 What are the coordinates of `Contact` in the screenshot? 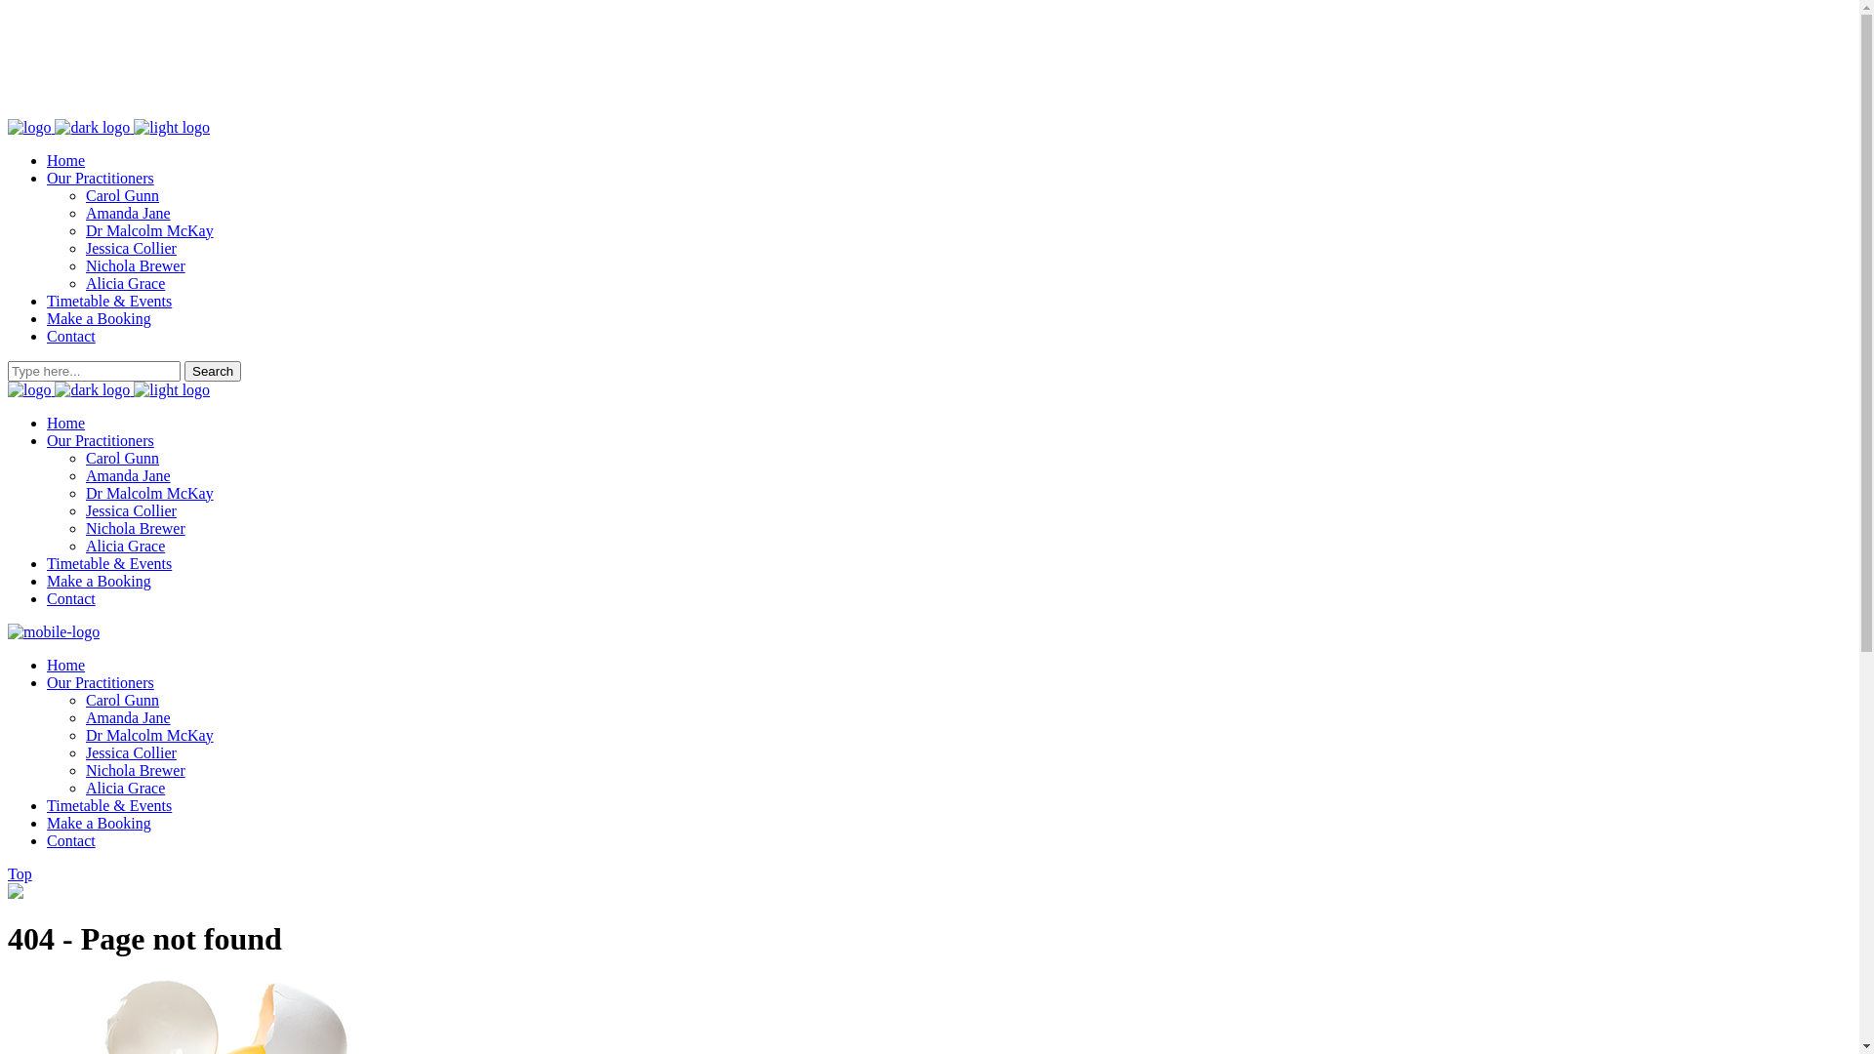 It's located at (71, 841).